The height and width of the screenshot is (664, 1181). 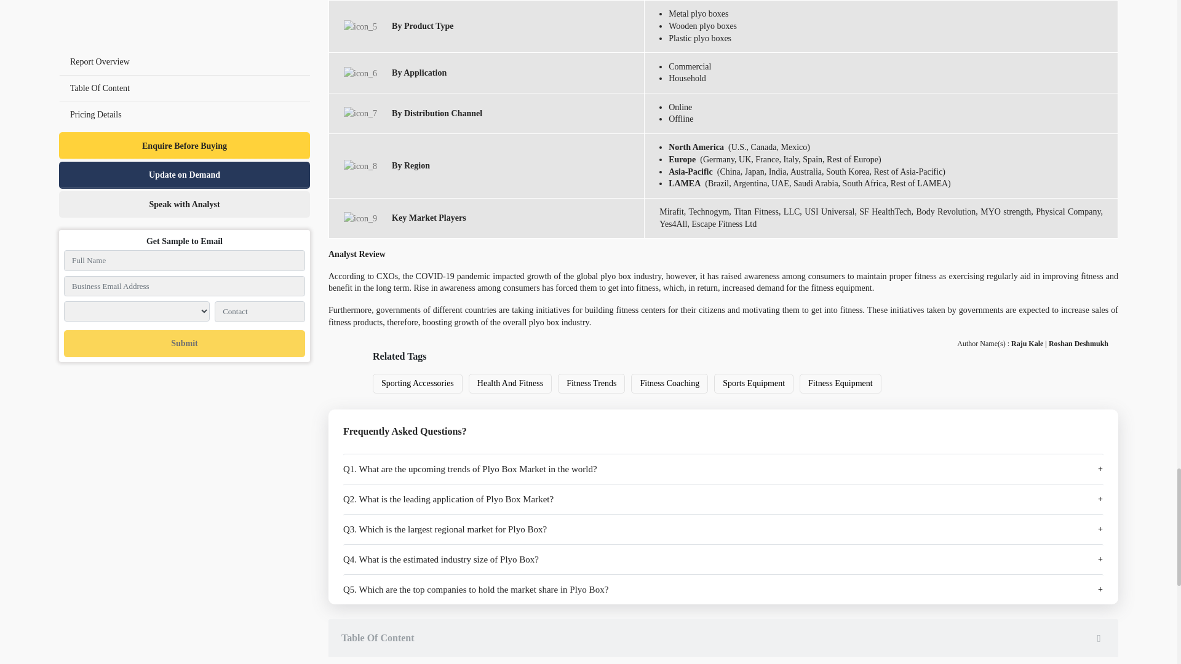 I want to click on Key Market Players, so click(x=360, y=218).